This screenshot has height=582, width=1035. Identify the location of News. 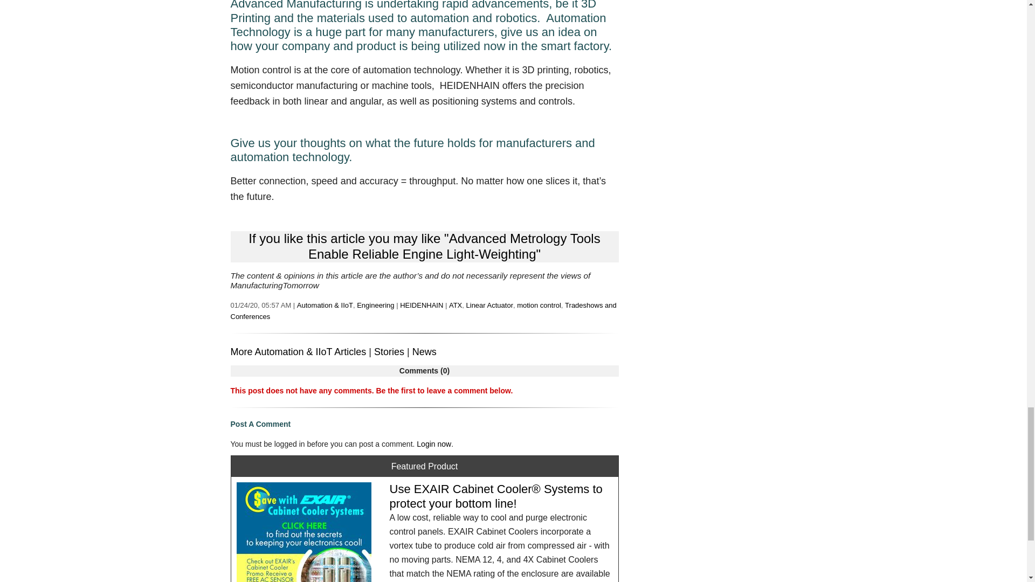
(424, 351).